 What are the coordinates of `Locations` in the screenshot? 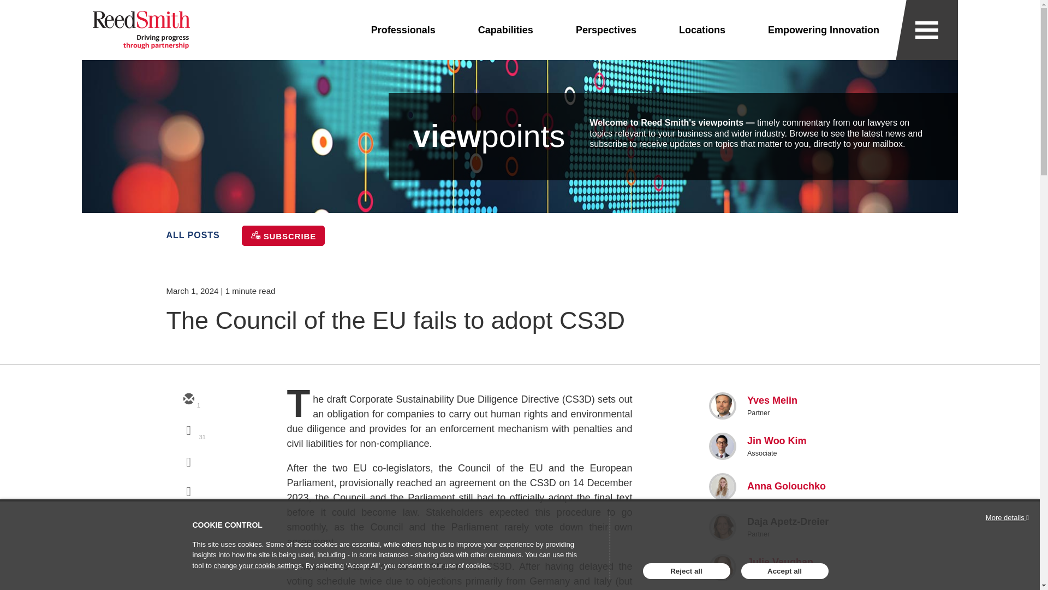 It's located at (702, 30).